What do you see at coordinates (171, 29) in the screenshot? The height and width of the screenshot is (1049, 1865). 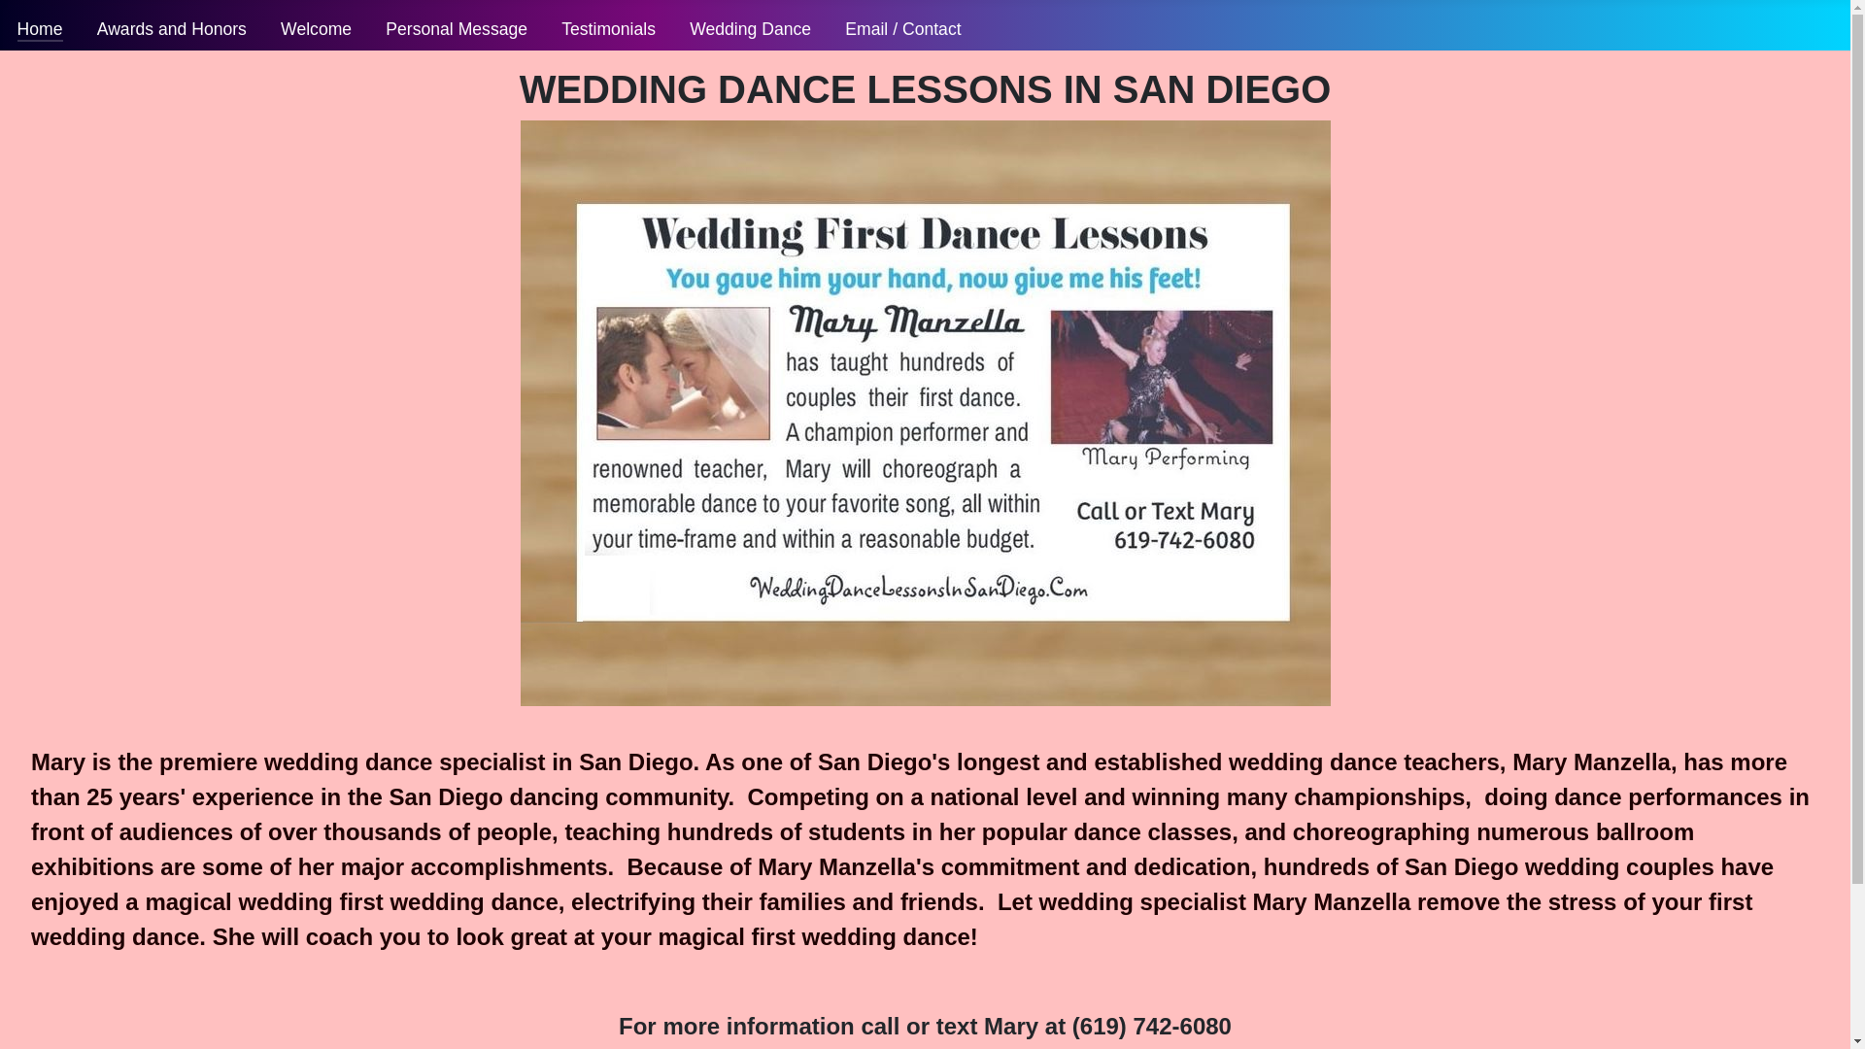 I see `Awards and Honors` at bounding box center [171, 29].